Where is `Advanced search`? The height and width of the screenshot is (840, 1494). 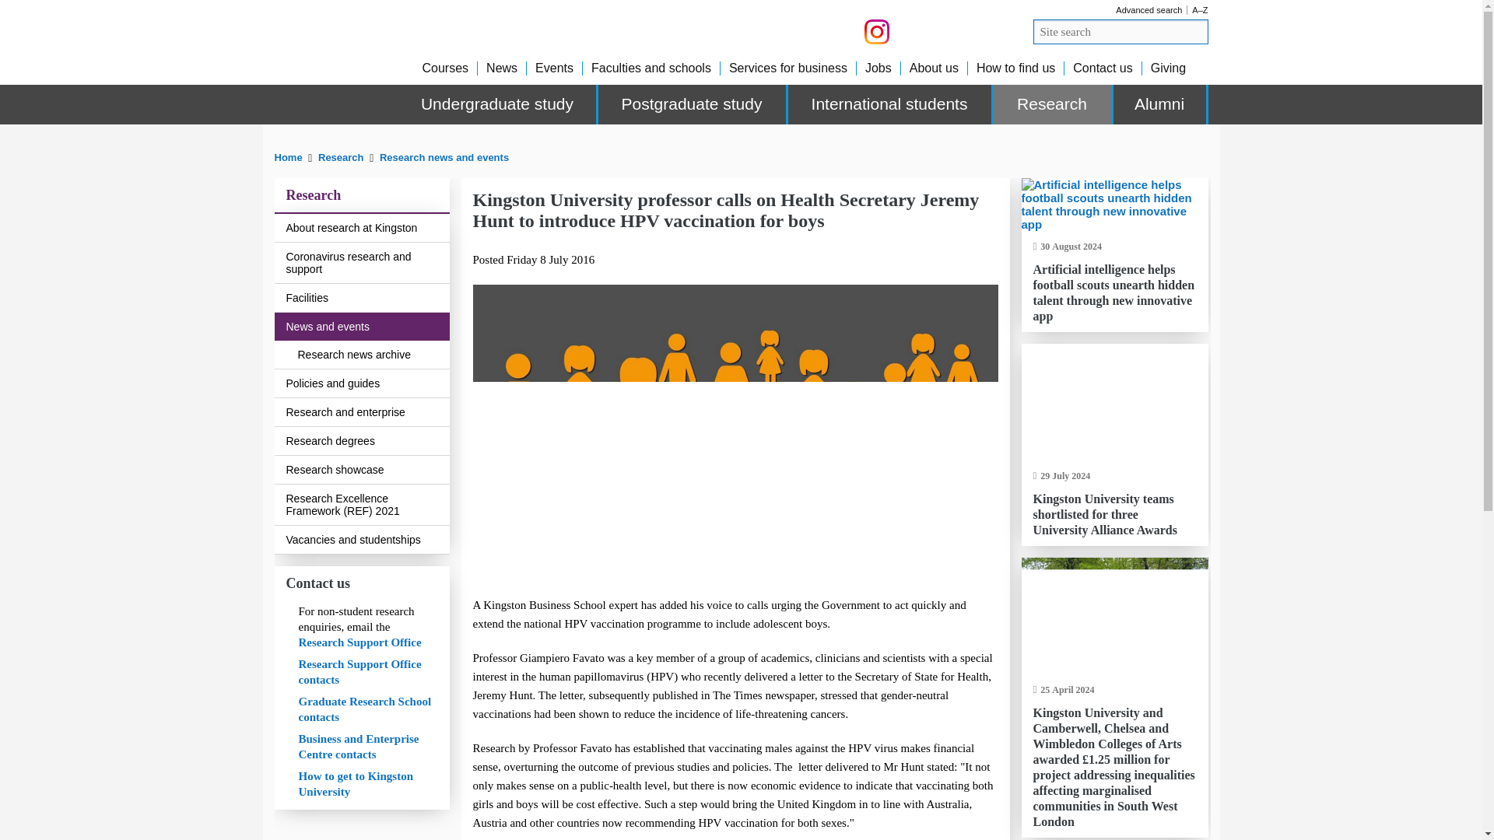 Advanced search is located at coordinates (1149, 9).